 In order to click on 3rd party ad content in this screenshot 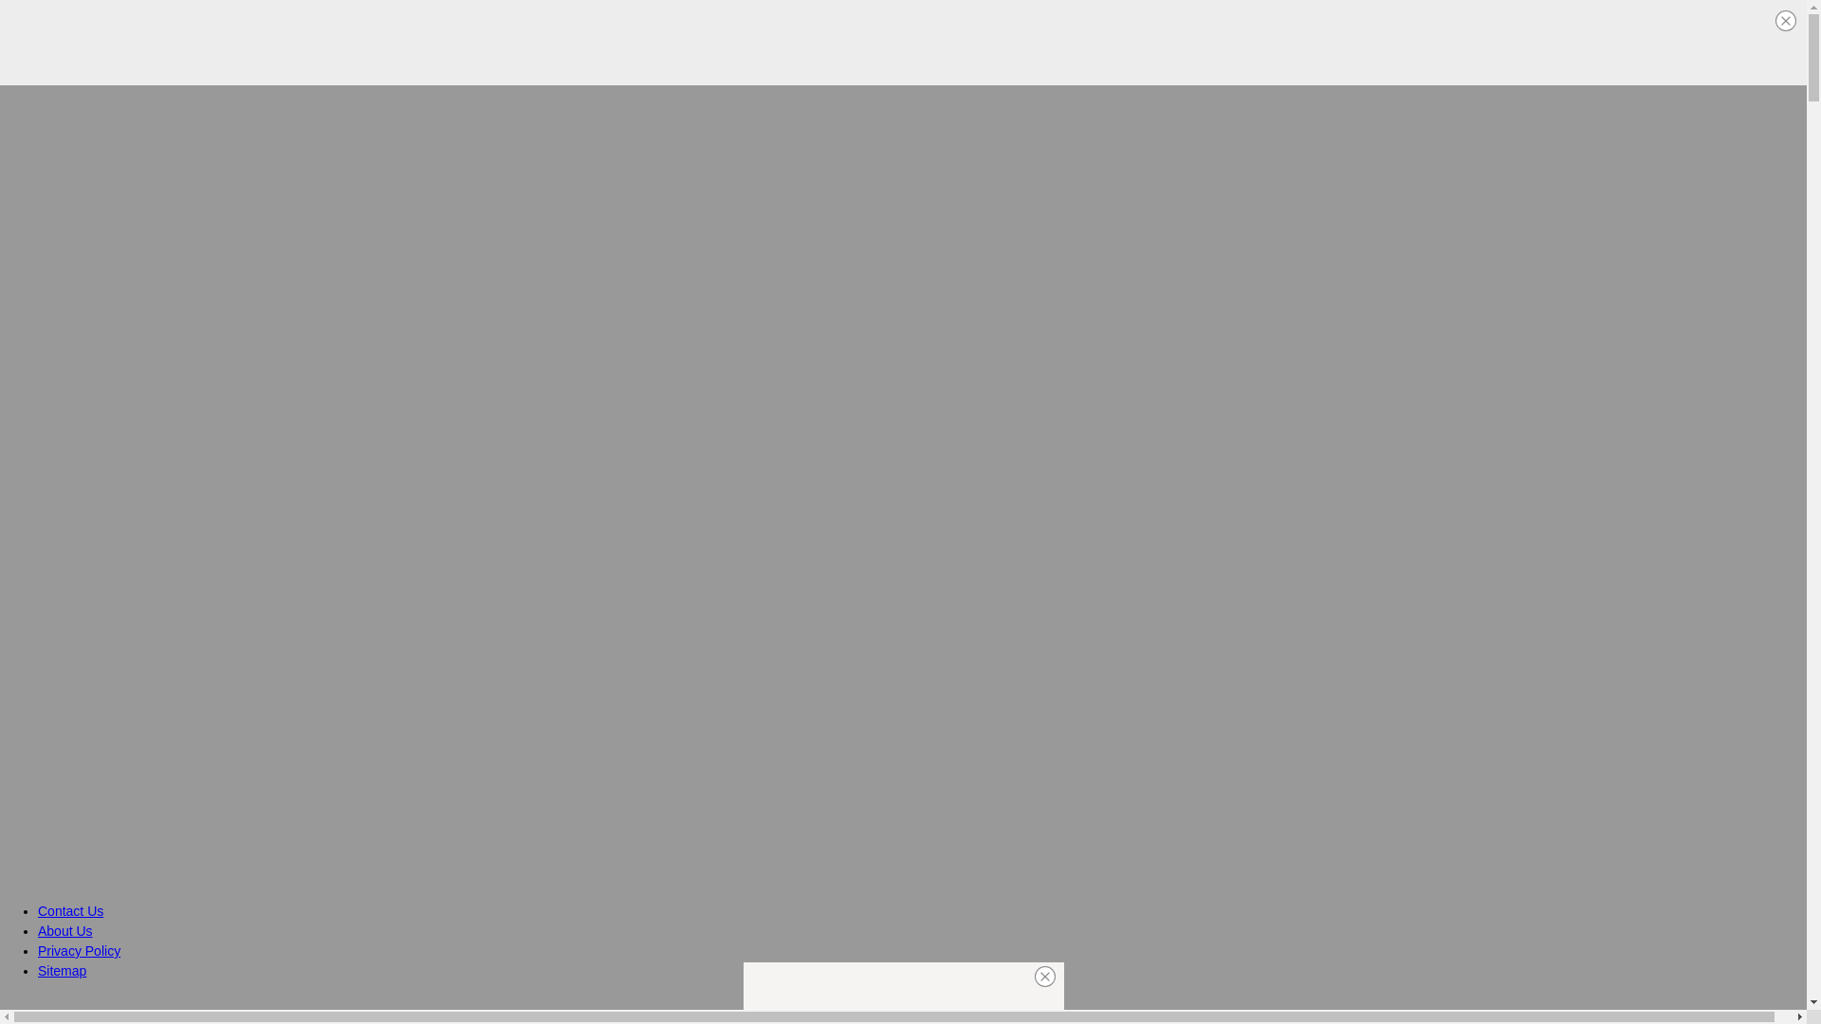, I will do `click(902, 42)`.